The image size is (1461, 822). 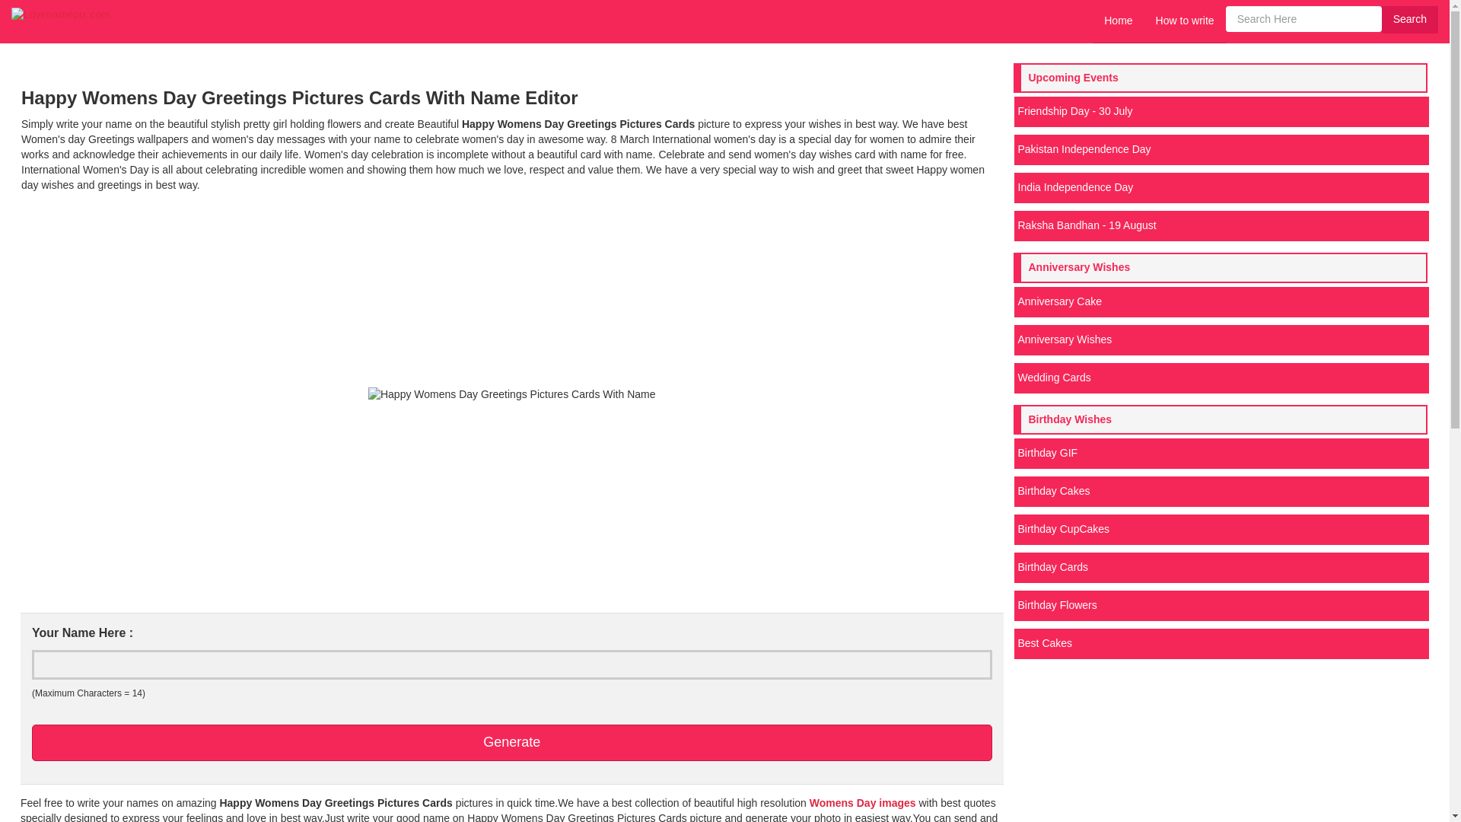 What do you see at coordinates (1221, 339) in the screenshot?
I see `Anniversary Wishes` at bounding box center [1221, 339].